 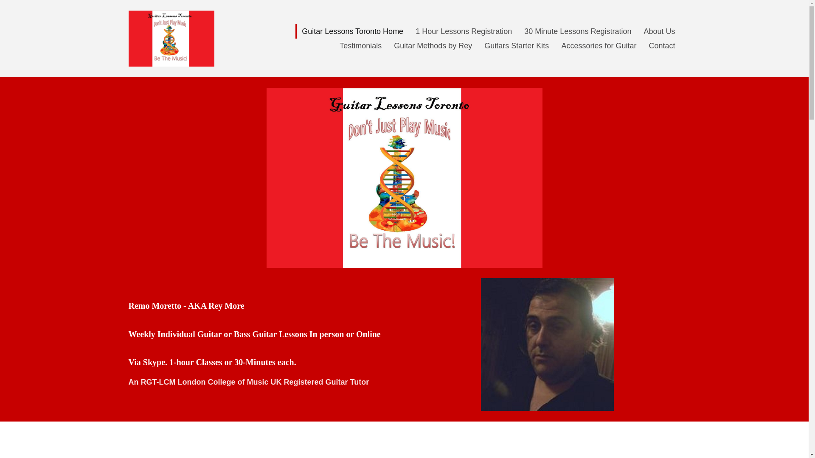 What do you see at coordinates (351, 31) in the screenshot?
I see `Guitar Lessons Toronto Home` at bounding box center [351, 31].